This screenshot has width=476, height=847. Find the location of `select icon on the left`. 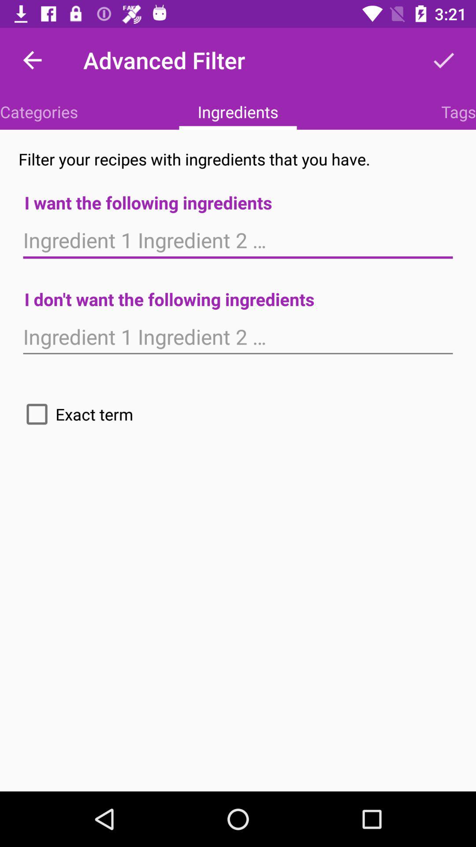

select icon on the left is located at coordinates (76, 414).